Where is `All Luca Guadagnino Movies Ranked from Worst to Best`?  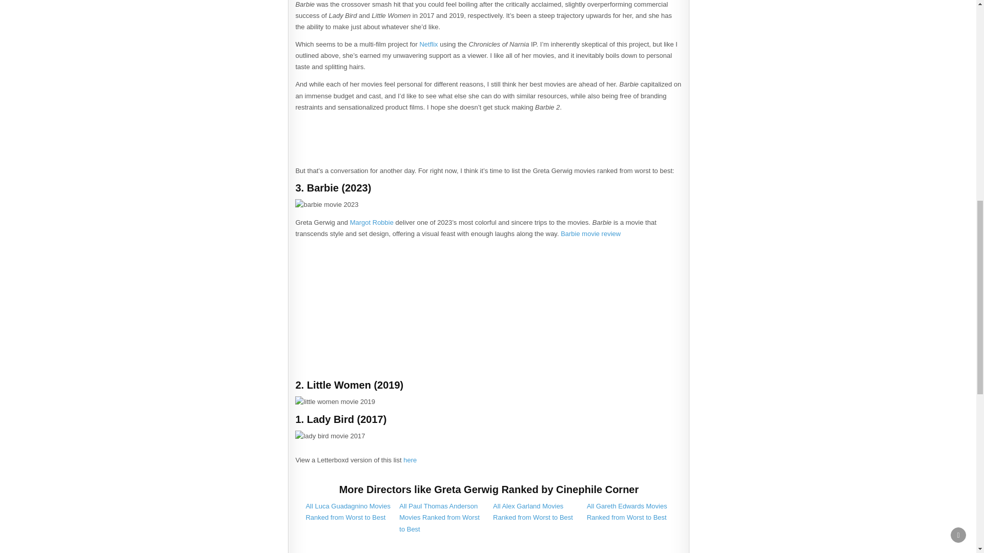
All Luca Guadagnino Movies Ranked from Worst to Best is located at coordinates (347, 512).